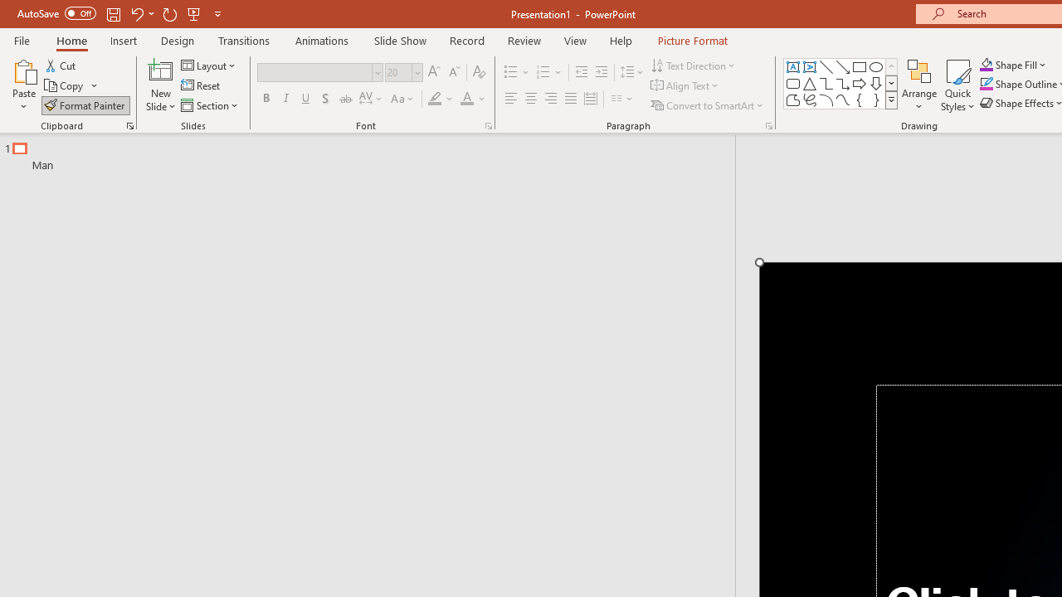 The width and height of the screenshot is (1062, 597). Describe the element at coordinates (826, 83) in the screenshot. I see `Connector: Elbow` at that location.